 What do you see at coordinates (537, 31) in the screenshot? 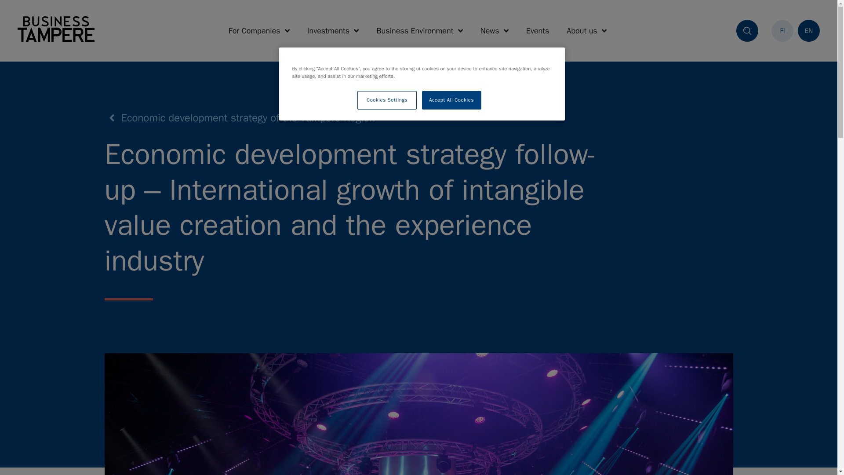
I see `Events` at bounding box center [537, 31].